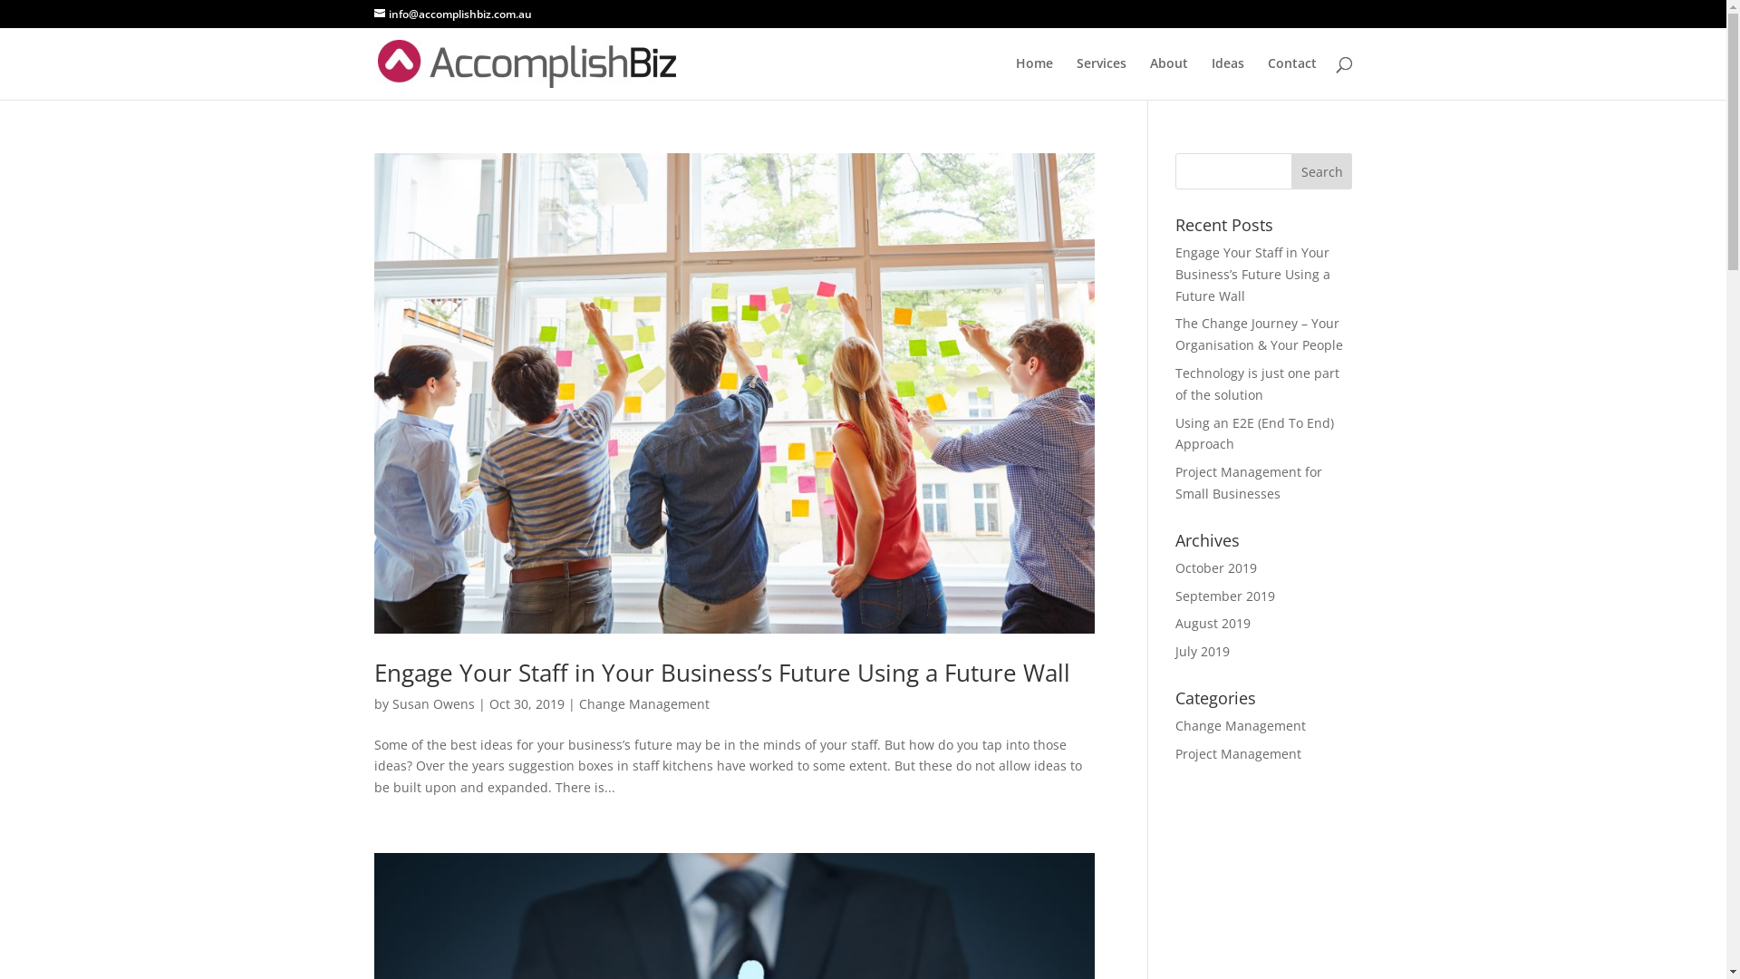 Image resolution: width=1740 pixels, height=979 pixels. I want to click on October 2019, so click(1216, 567).